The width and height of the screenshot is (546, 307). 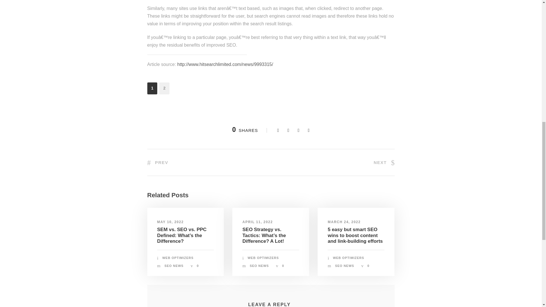 I want to click on PREV, so click(x=158, y=162).